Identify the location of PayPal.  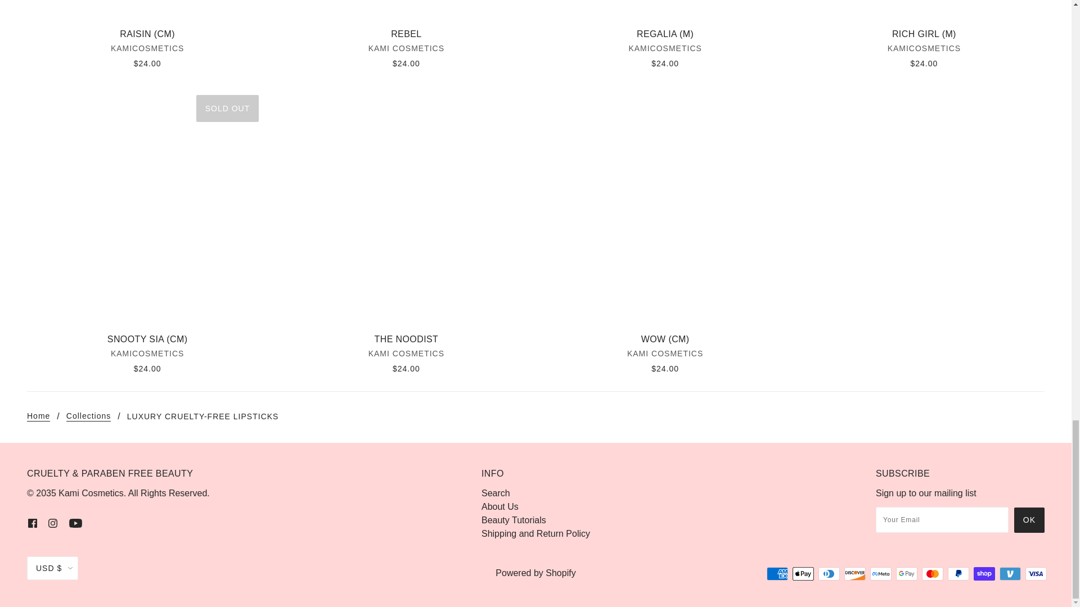
(958, 573).